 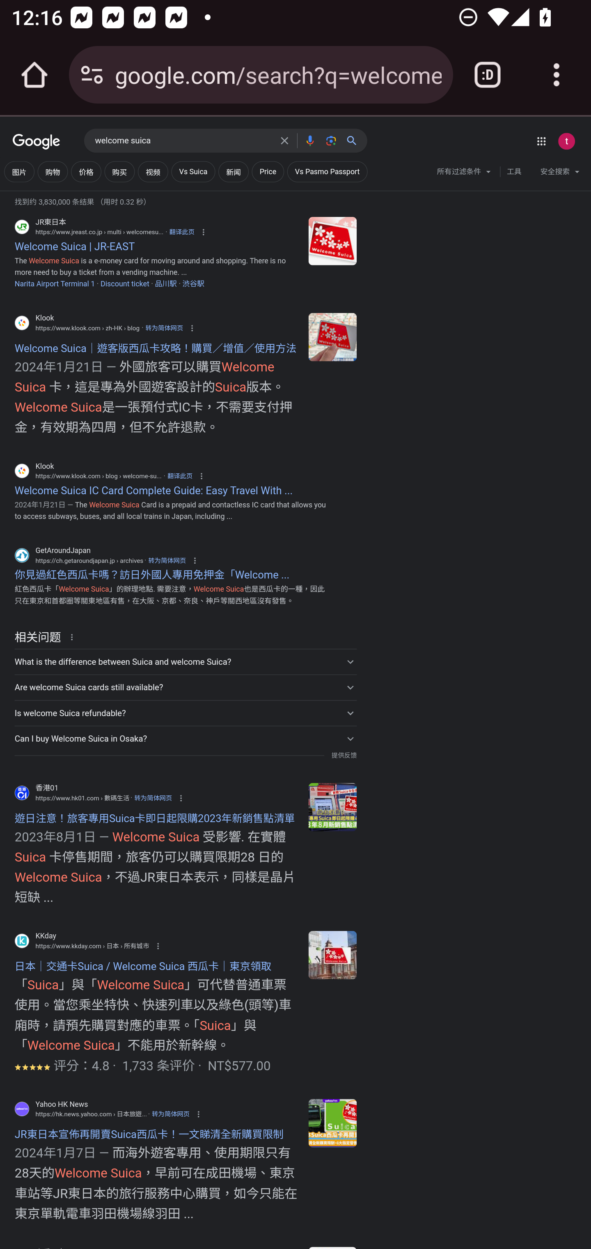 What do you see at coordinates (125, 284) in the screenshot?
I see `Discount ticket` at bounding box center [125, 284].